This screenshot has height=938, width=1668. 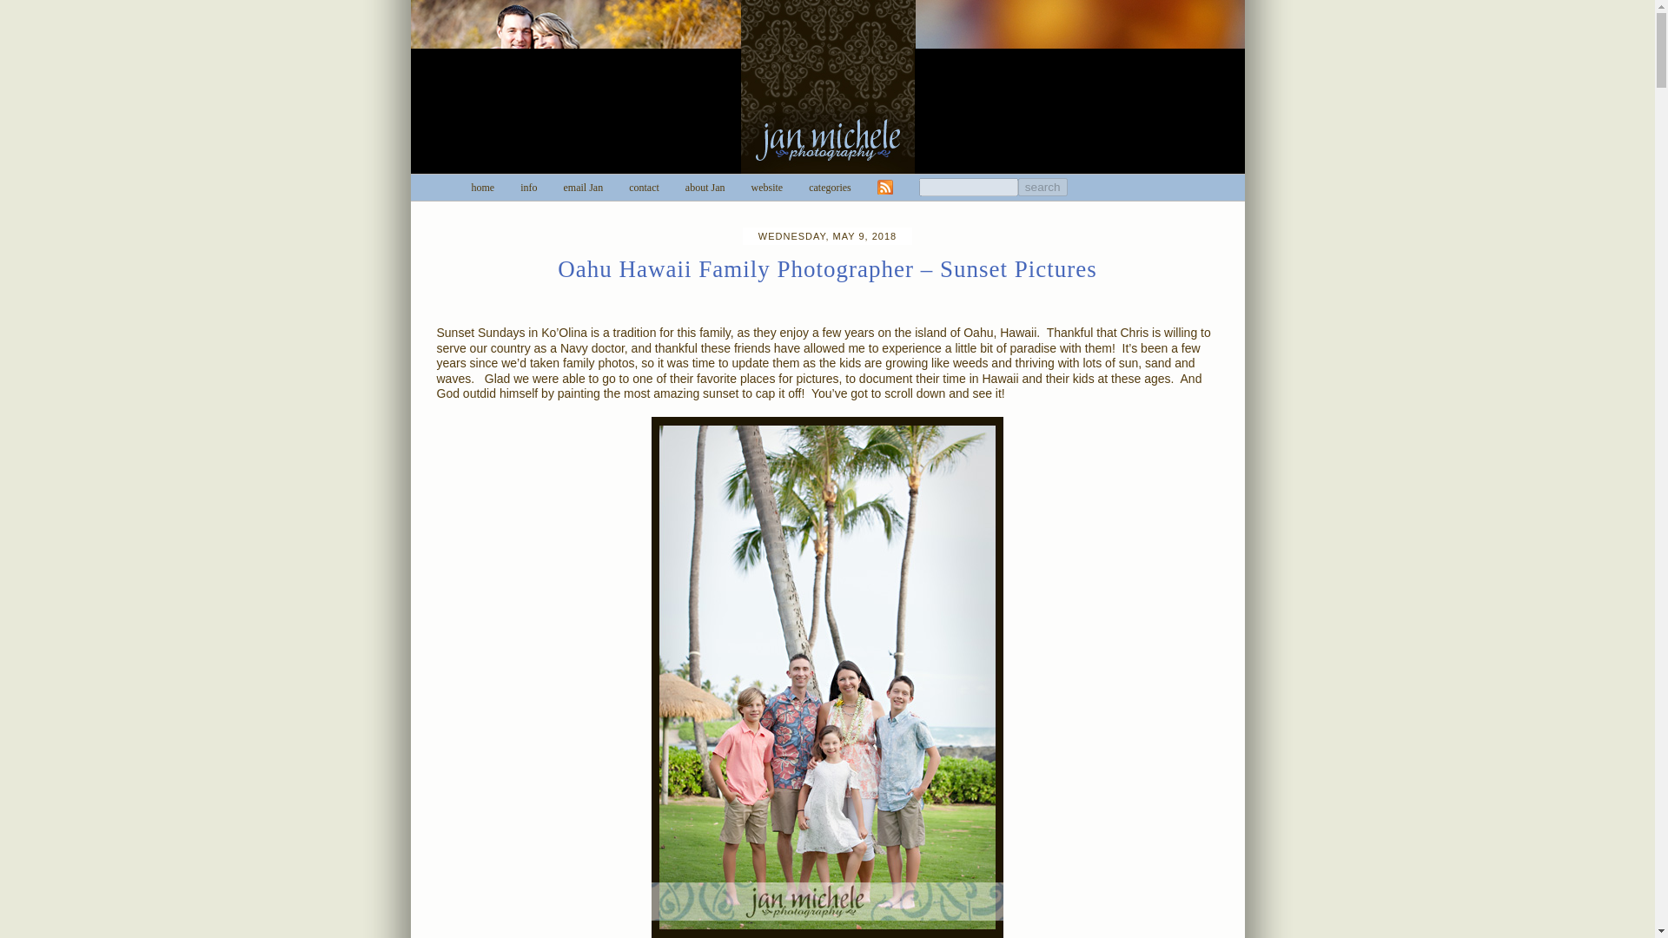 What do you see at coordinates (481, 188) in the screenshot?
I see `home` at bounding box center [481, 188].